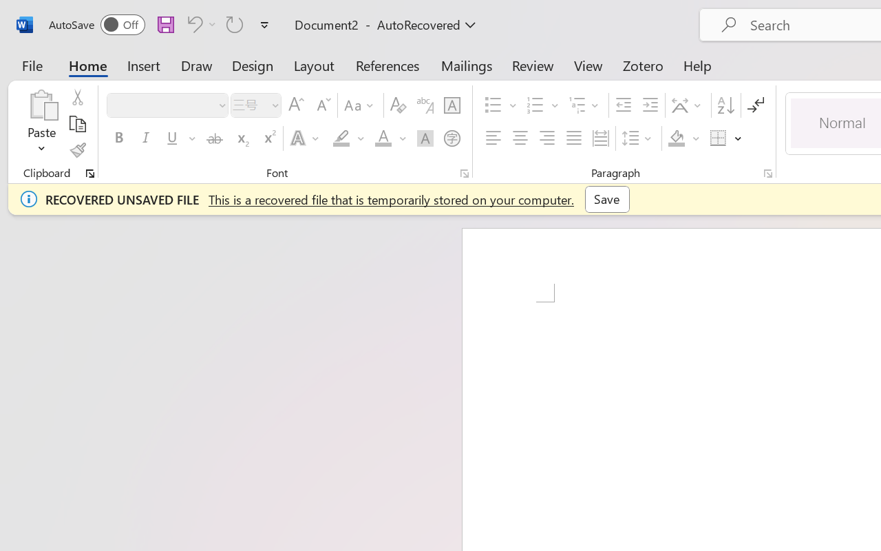  I want to click on Increase Indent, so click(650, 105).